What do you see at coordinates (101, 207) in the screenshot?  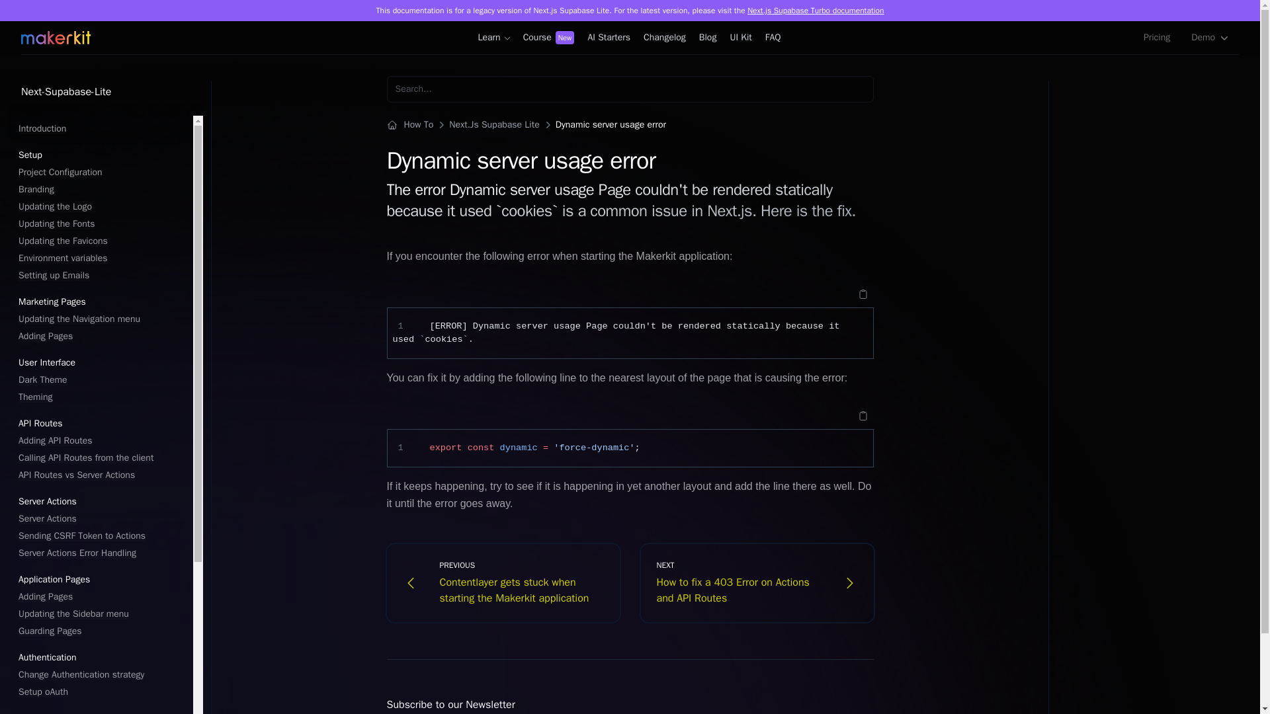 I see `Updating the Logo` at bounding box center [101, 207].